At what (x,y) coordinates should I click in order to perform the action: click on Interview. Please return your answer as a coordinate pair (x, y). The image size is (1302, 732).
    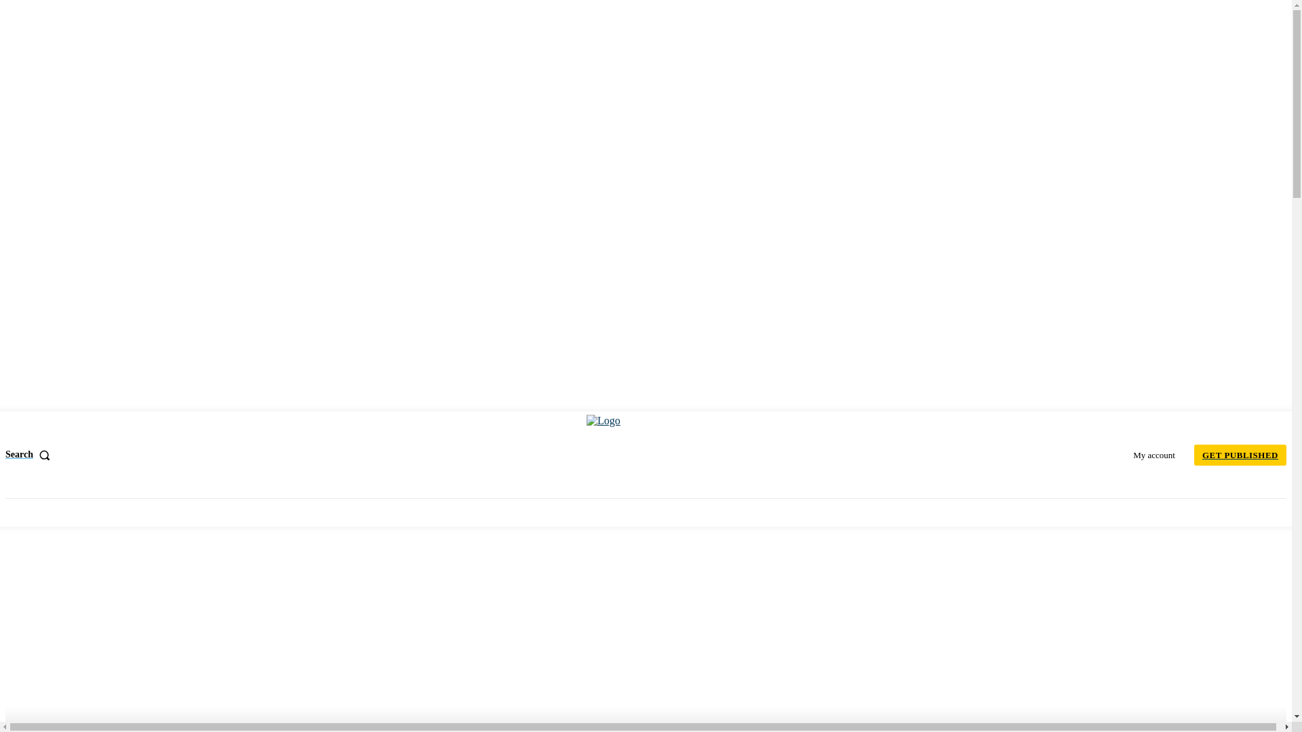
    Looking at the image, I should click on (461, 512).